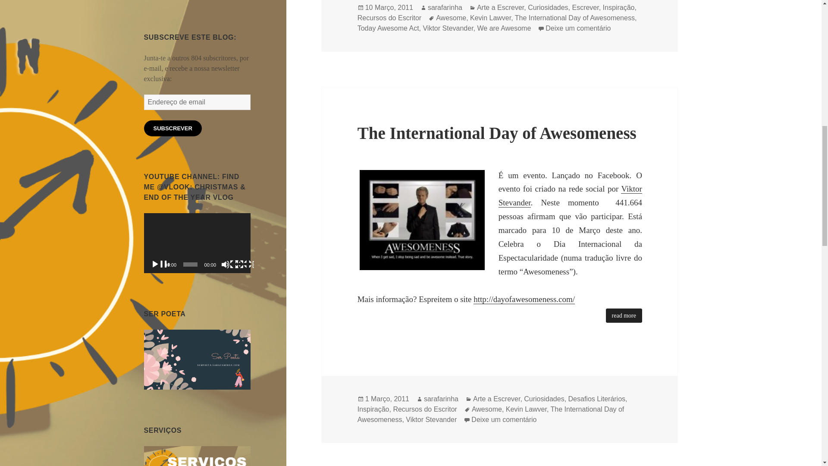 Image resolution: width=828 pixels, height=466 pixels. Describe the element at coordinates (230, 265) in the screenshot. I see `Mudo` at that location.